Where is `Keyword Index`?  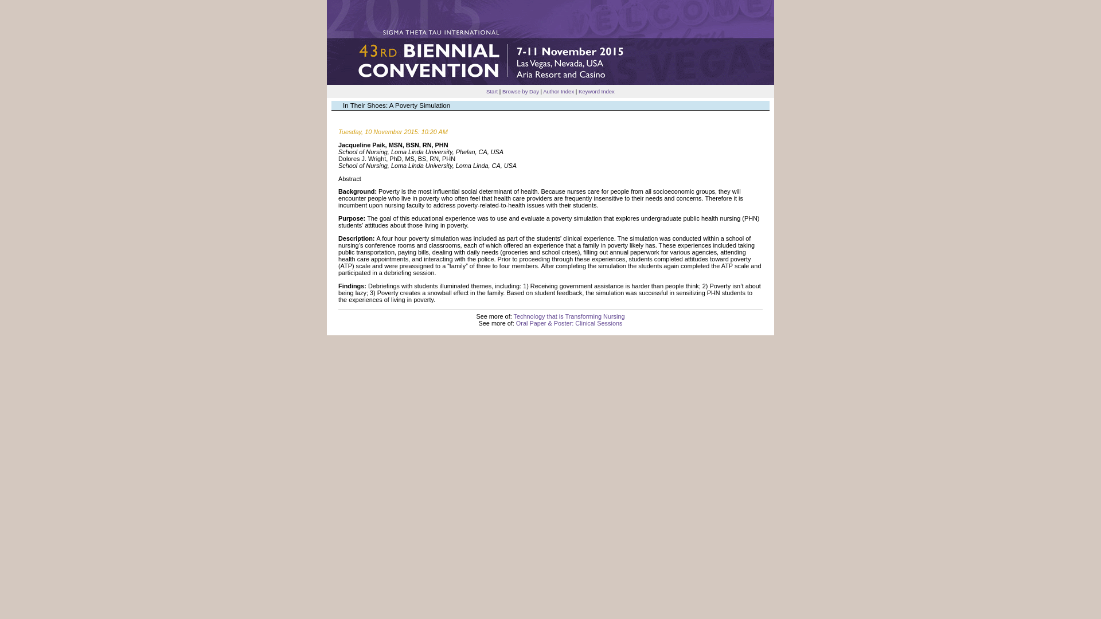 Keyword Index is located at coordinates (596, 92).